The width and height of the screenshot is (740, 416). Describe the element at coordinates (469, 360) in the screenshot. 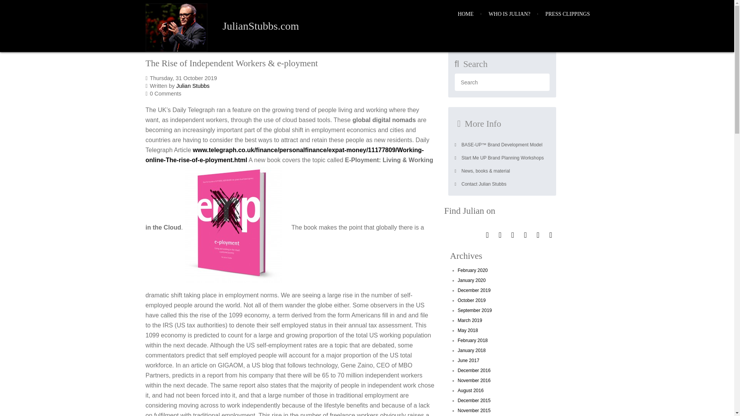

I see `June 2017` at that location.